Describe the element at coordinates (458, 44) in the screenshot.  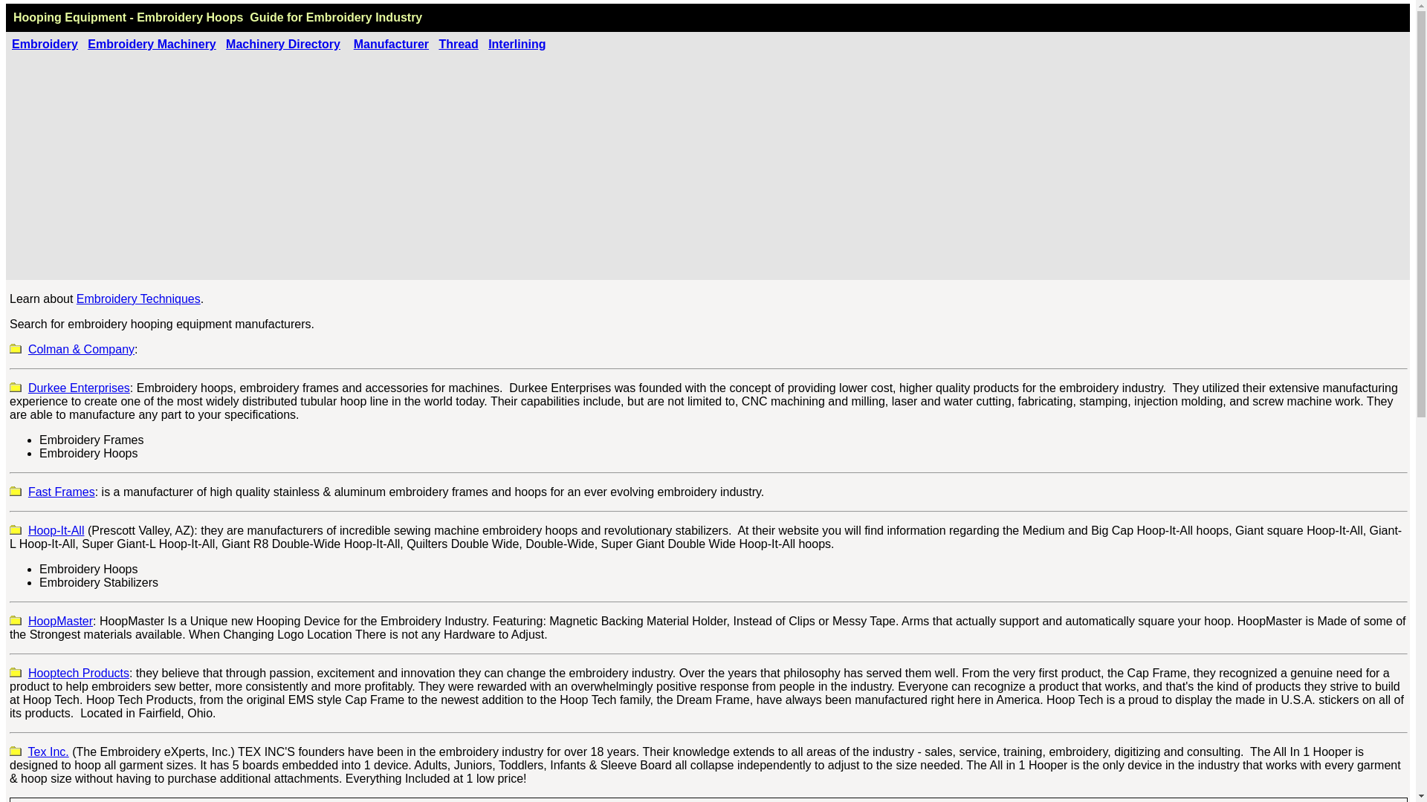
I see `Thread` at that location.